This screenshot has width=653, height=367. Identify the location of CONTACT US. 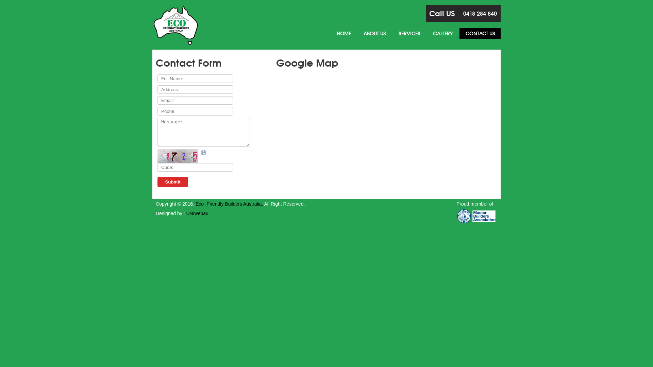
(480, 33).